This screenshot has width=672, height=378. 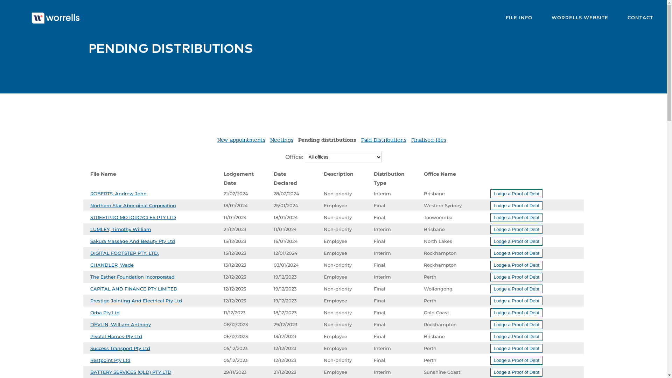 What do you see at coordinates (516, 194) in the screenshot?
I see `Lodge a Proof of Debt` at bounding box center [516, 194].